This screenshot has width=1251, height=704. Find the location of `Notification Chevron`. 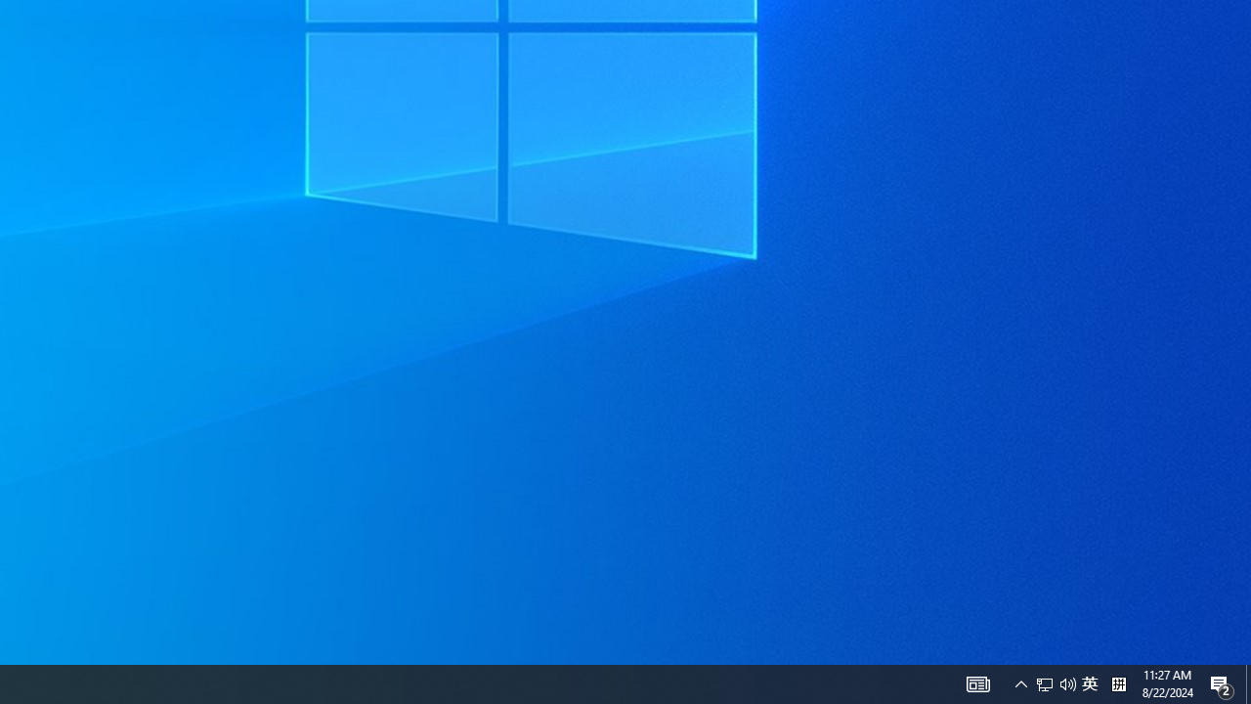

Notification Chevron is located at coordinates (1067, 684).